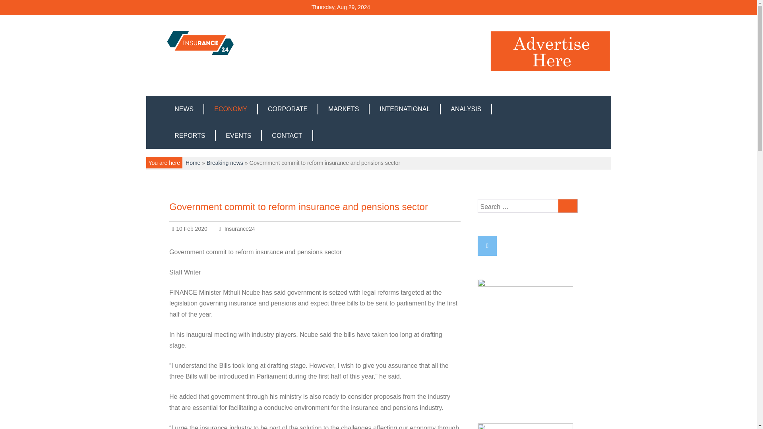 The width and height of the screenshot is (763, 429). What do you see at coordinates (299, 207) in the screenshot?
I see `Government commit to reform insurance and pensions sector` at bounding box center [299, 207].